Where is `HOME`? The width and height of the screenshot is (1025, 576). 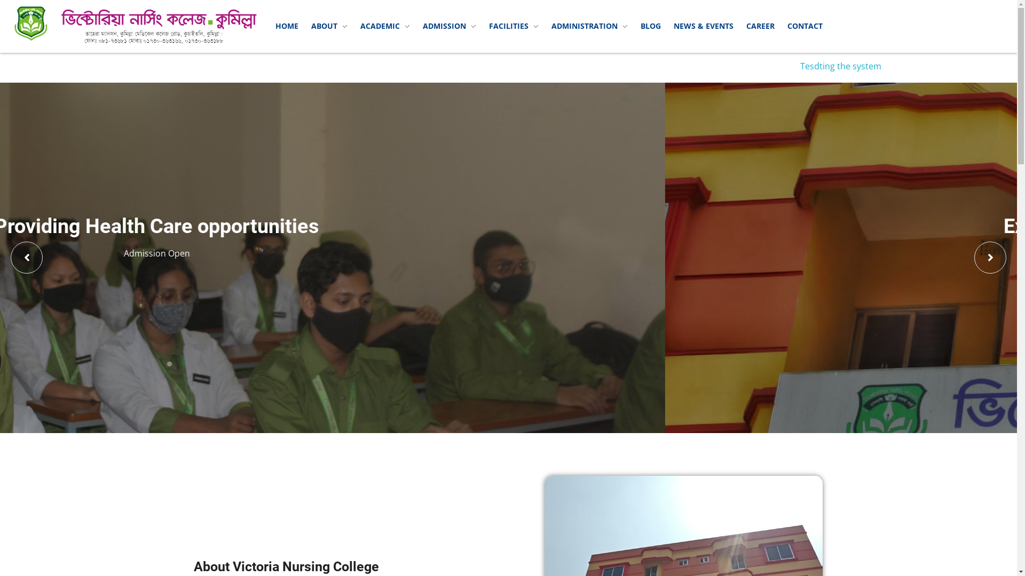 HOME is located at coordinates (287, 26).